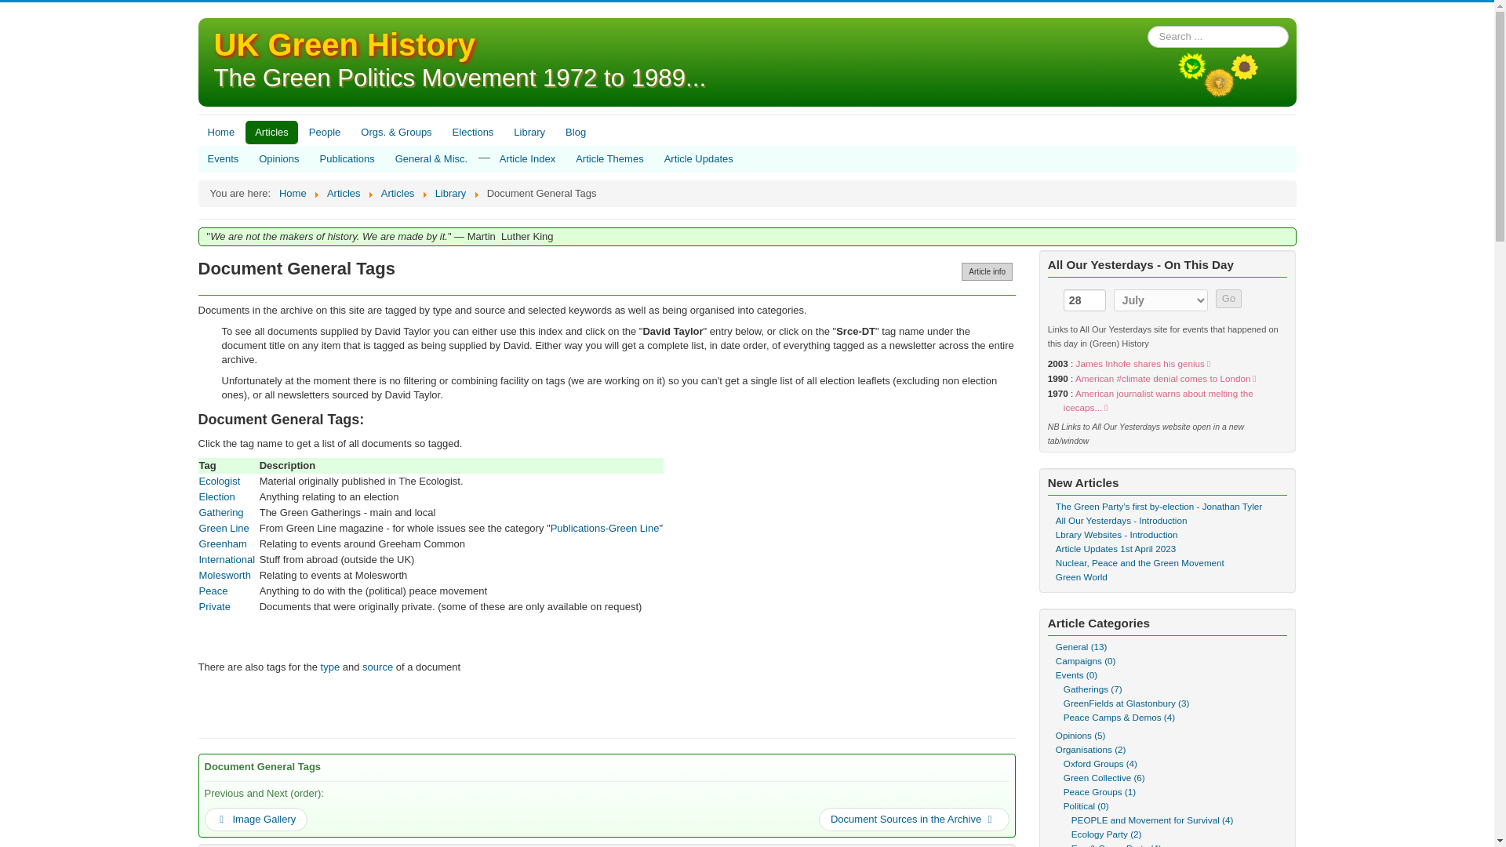 The width and height of the screenshot is (1506, 847). What do you see at coordinates (325, 132) in the screenshot?
I see `People` at bounding box center [325, 132].